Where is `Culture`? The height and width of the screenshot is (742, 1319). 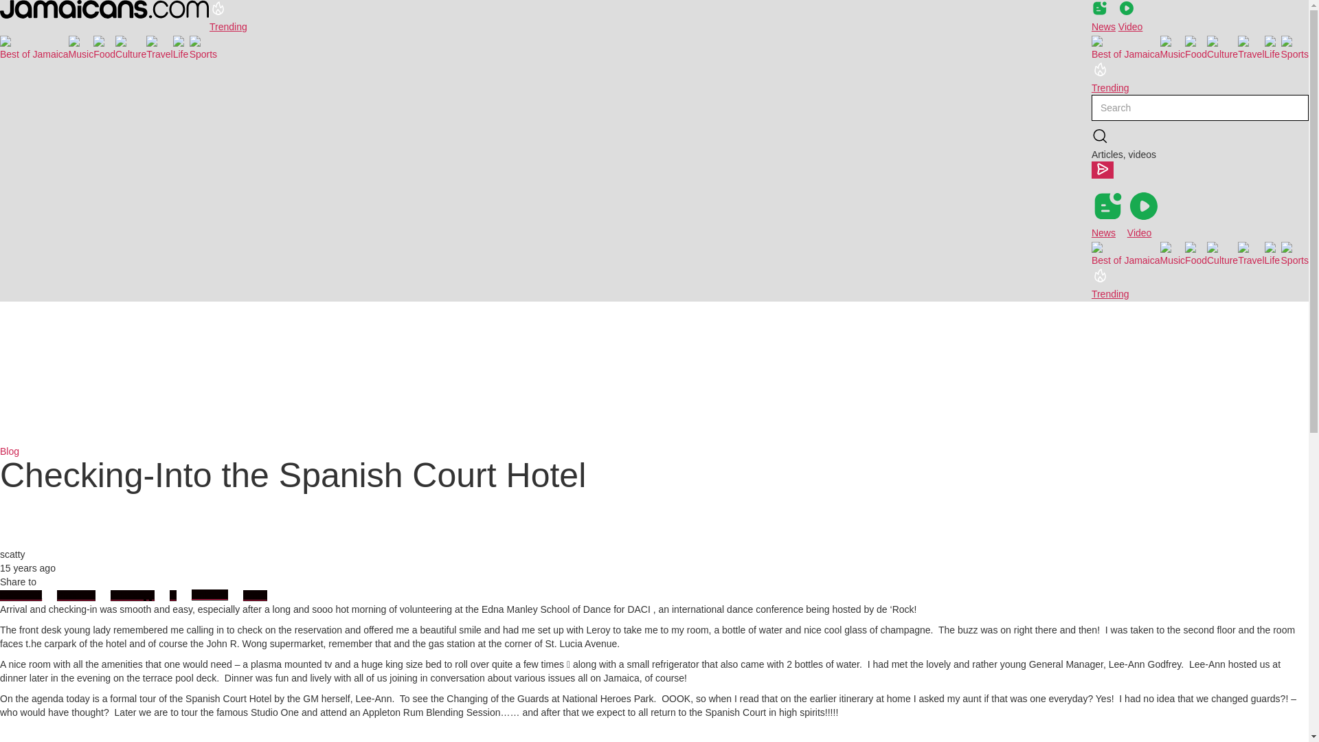 Culture is located at coordinates (1222, 47).